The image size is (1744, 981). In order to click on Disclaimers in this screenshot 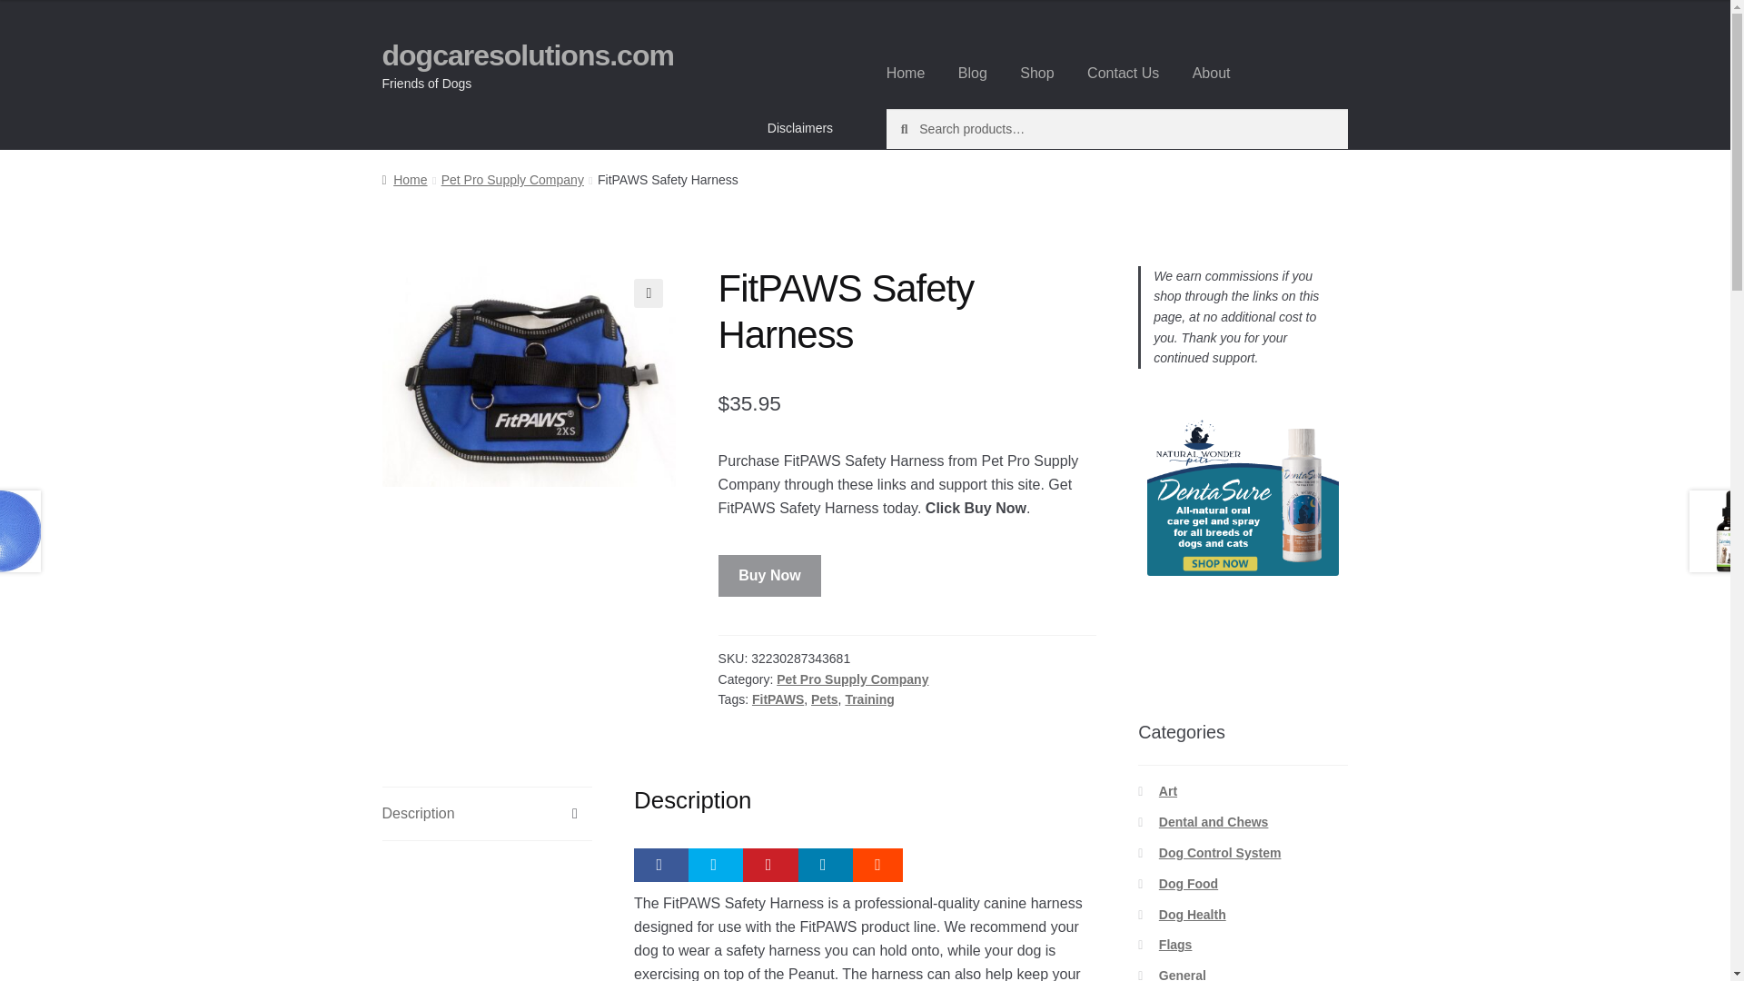, I will do `click(800, 127)`.